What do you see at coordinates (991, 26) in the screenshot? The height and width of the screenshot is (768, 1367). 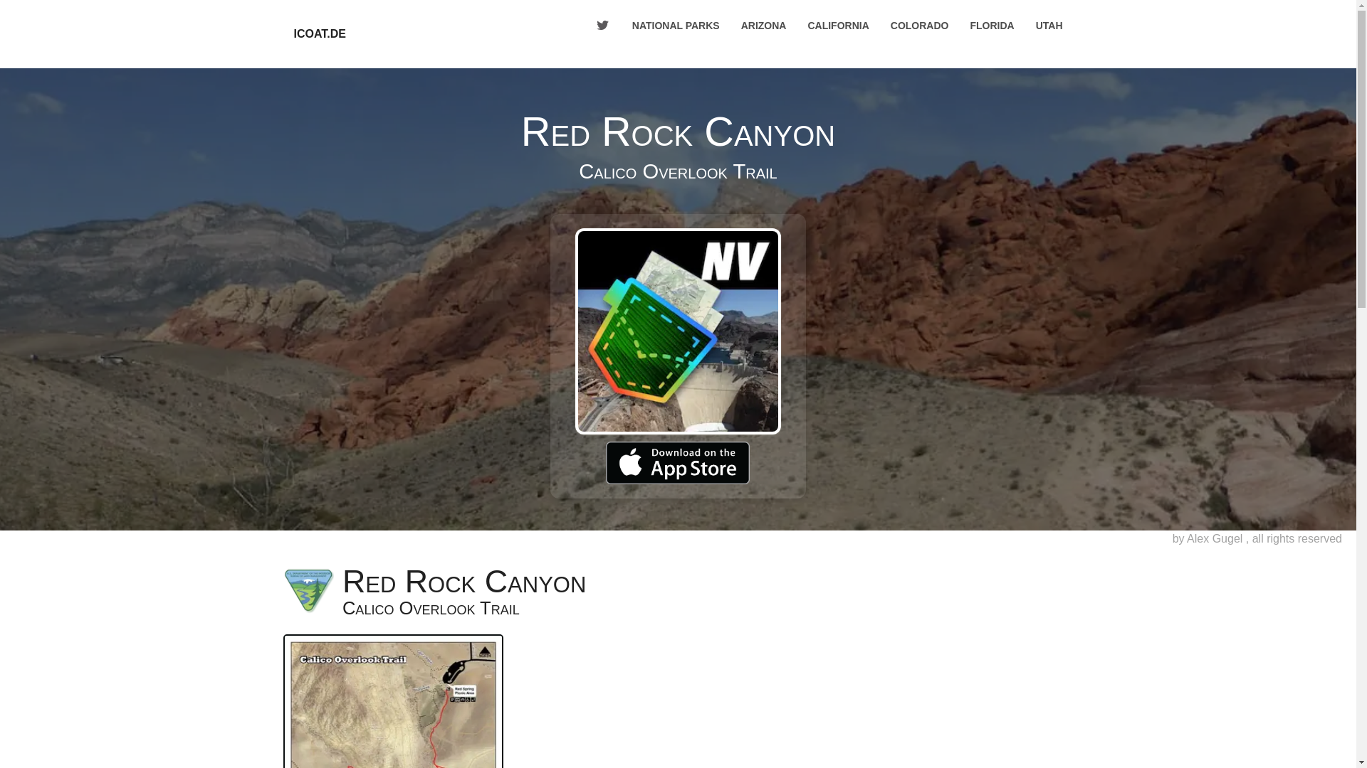 I see `Florida` at bounding box center [991, 26].